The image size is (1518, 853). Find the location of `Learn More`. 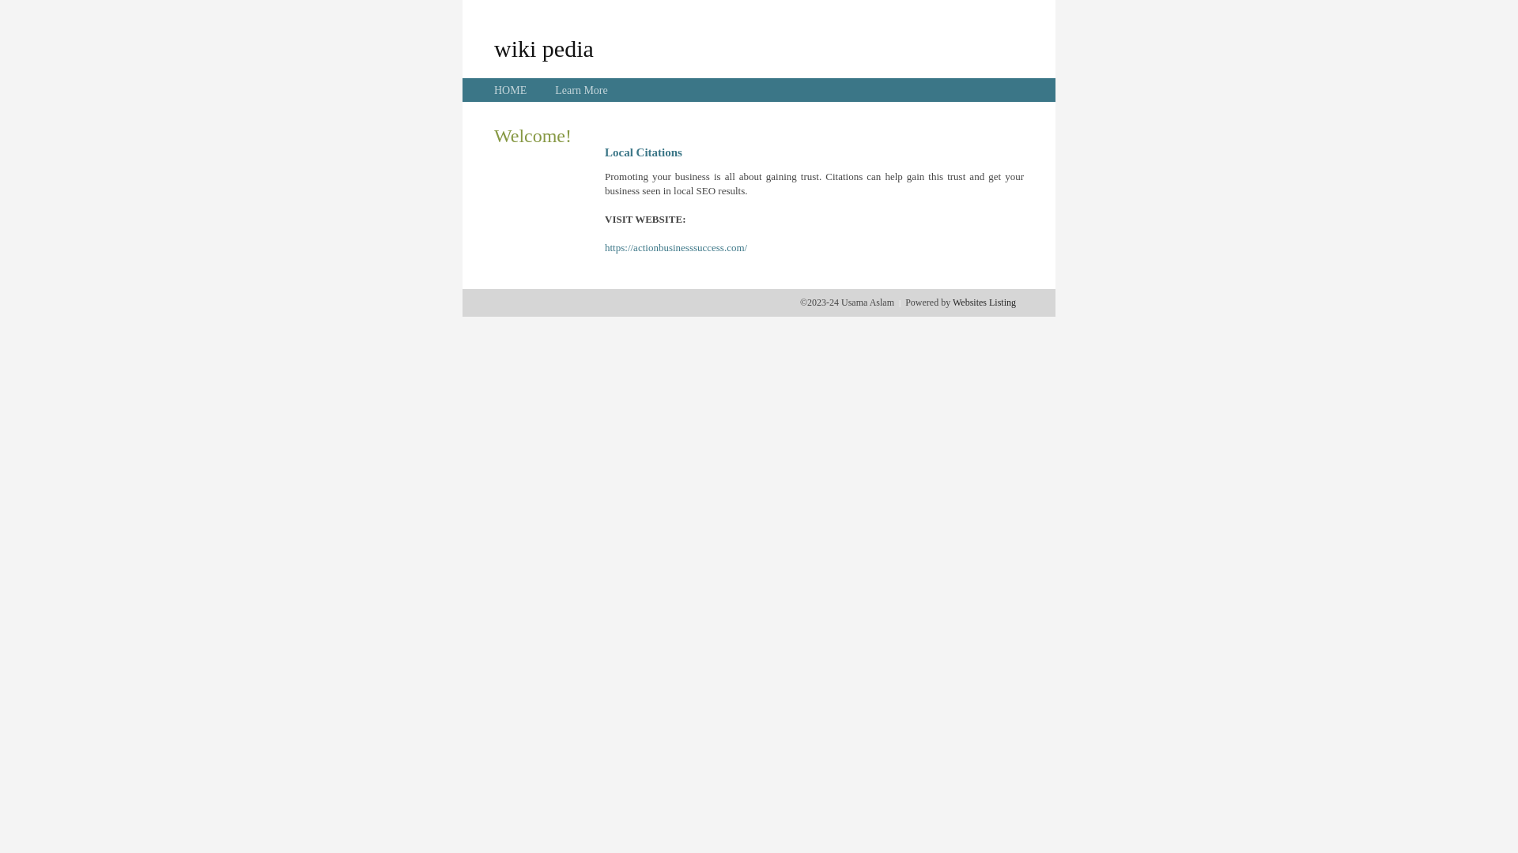

Learn More is located at coordinates (581, 90).